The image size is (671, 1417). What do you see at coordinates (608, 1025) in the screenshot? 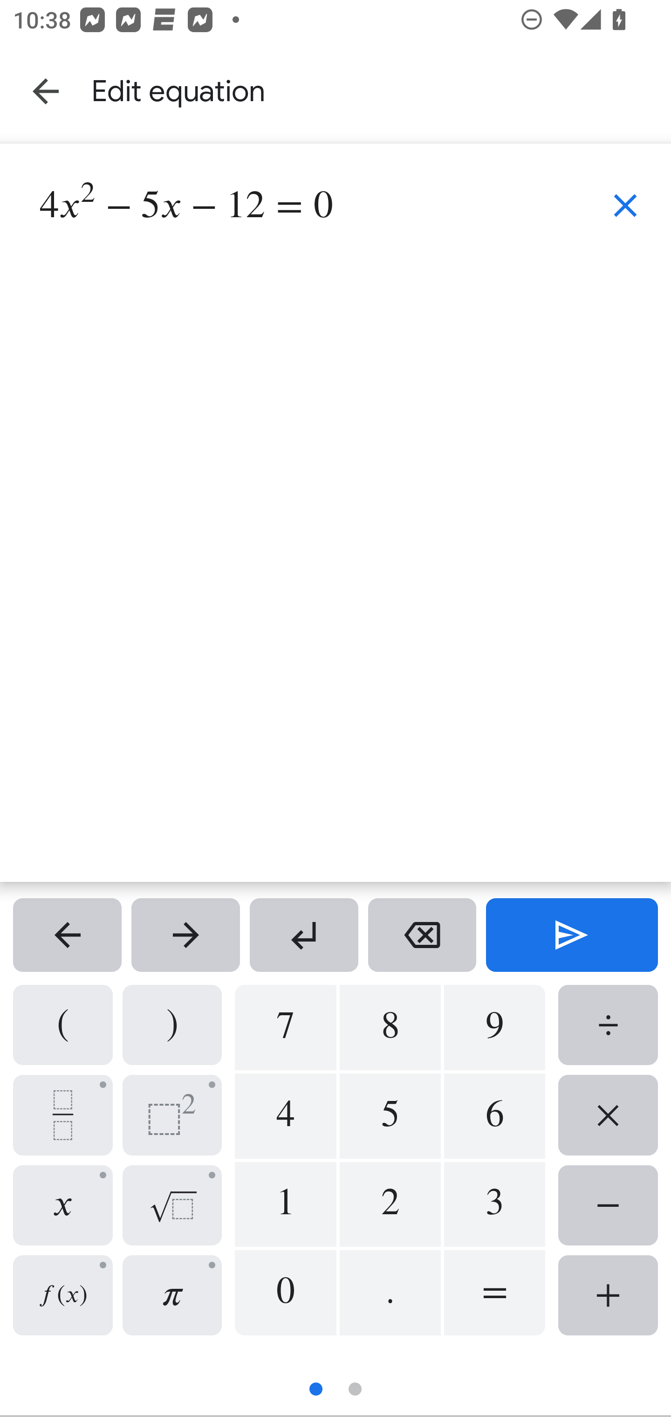
I see `Division sign` at bounding box center [608, 1025].